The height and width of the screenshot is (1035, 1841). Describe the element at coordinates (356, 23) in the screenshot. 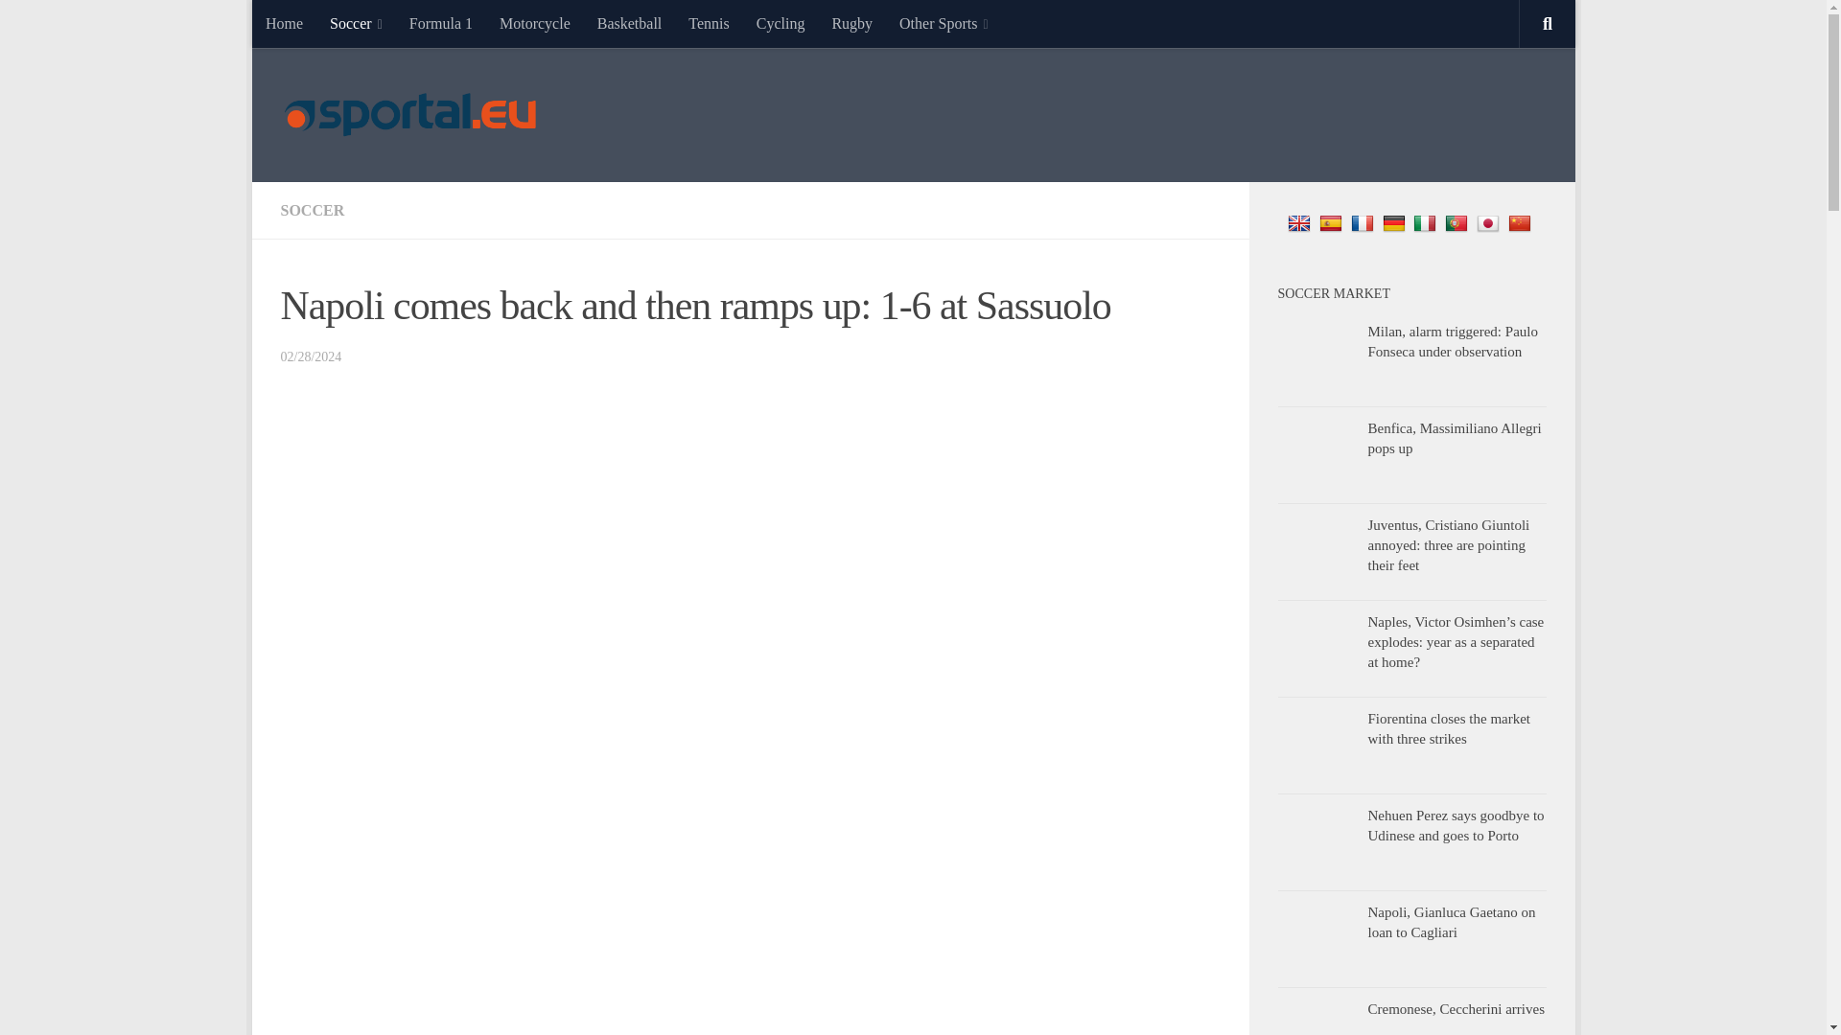

I see `Soccer` at that location.